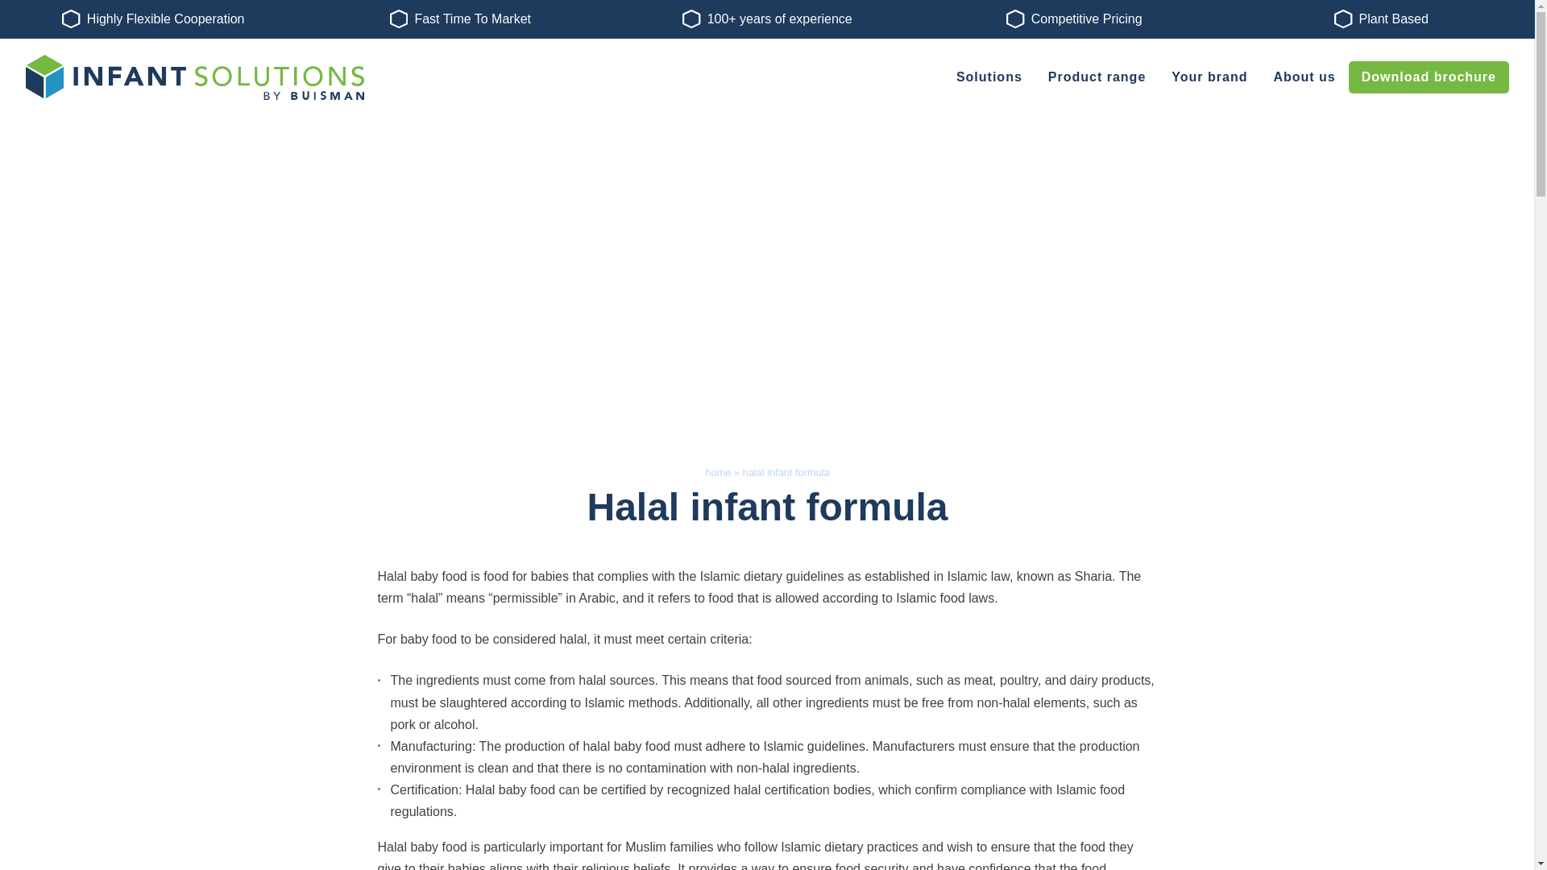 The image size is (1547, 870). I want to click on Your brand, so click(1209, 77).